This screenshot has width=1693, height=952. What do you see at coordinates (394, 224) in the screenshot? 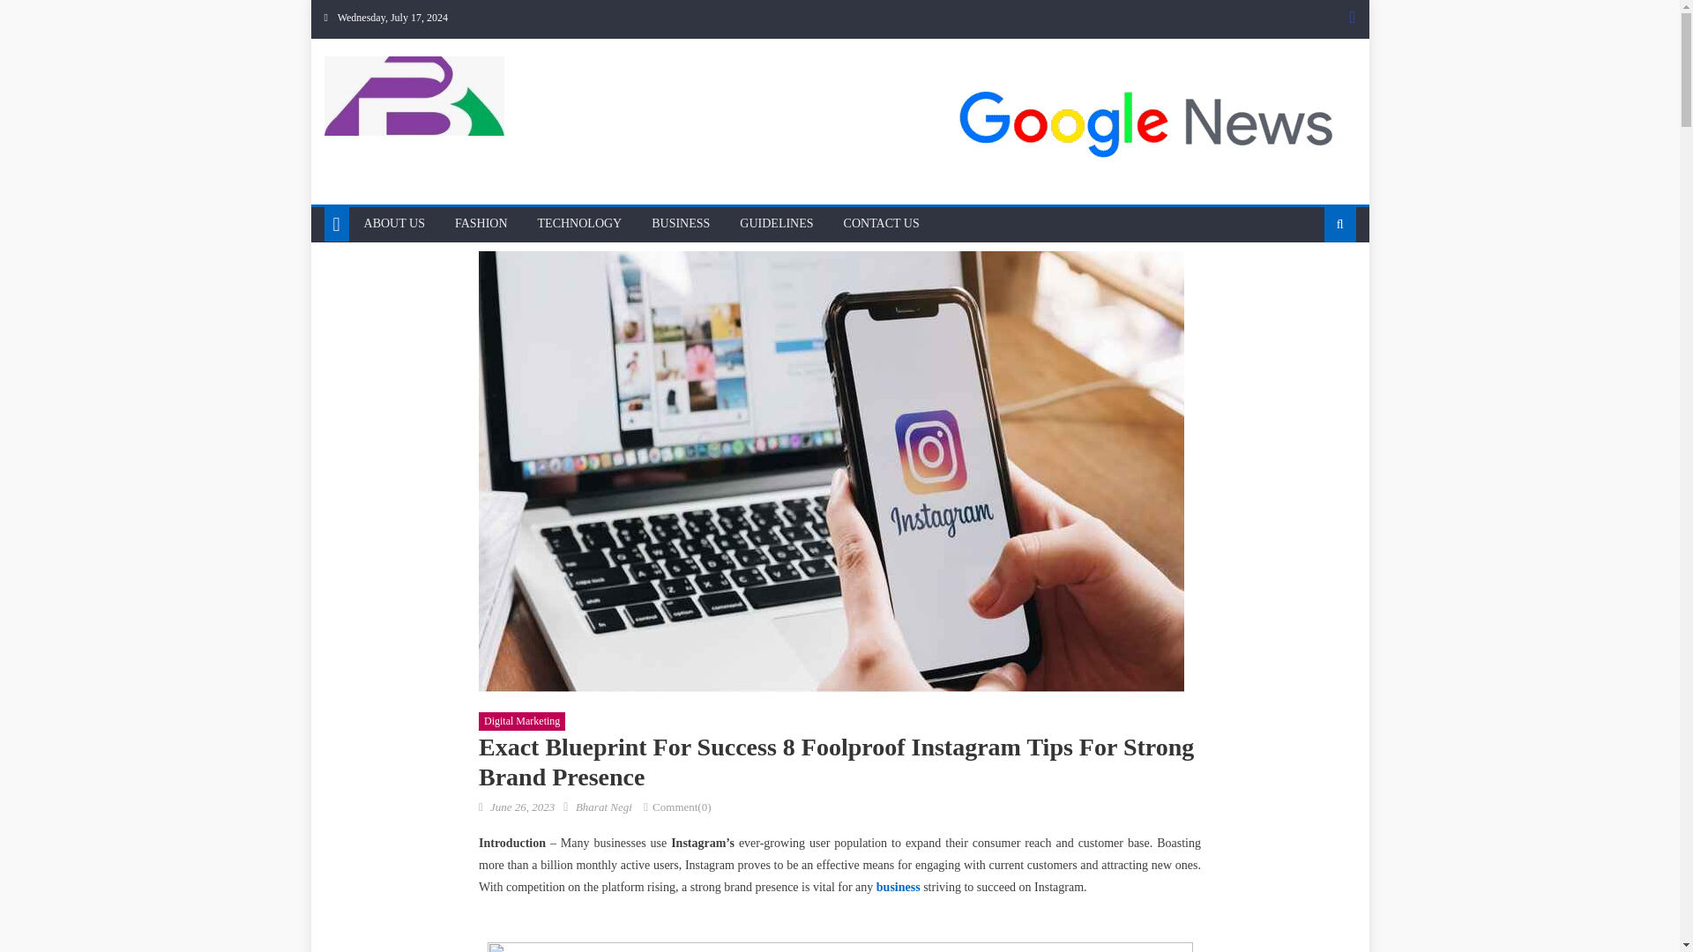
I see `ABOUT US` at bounding box center [394, 224].